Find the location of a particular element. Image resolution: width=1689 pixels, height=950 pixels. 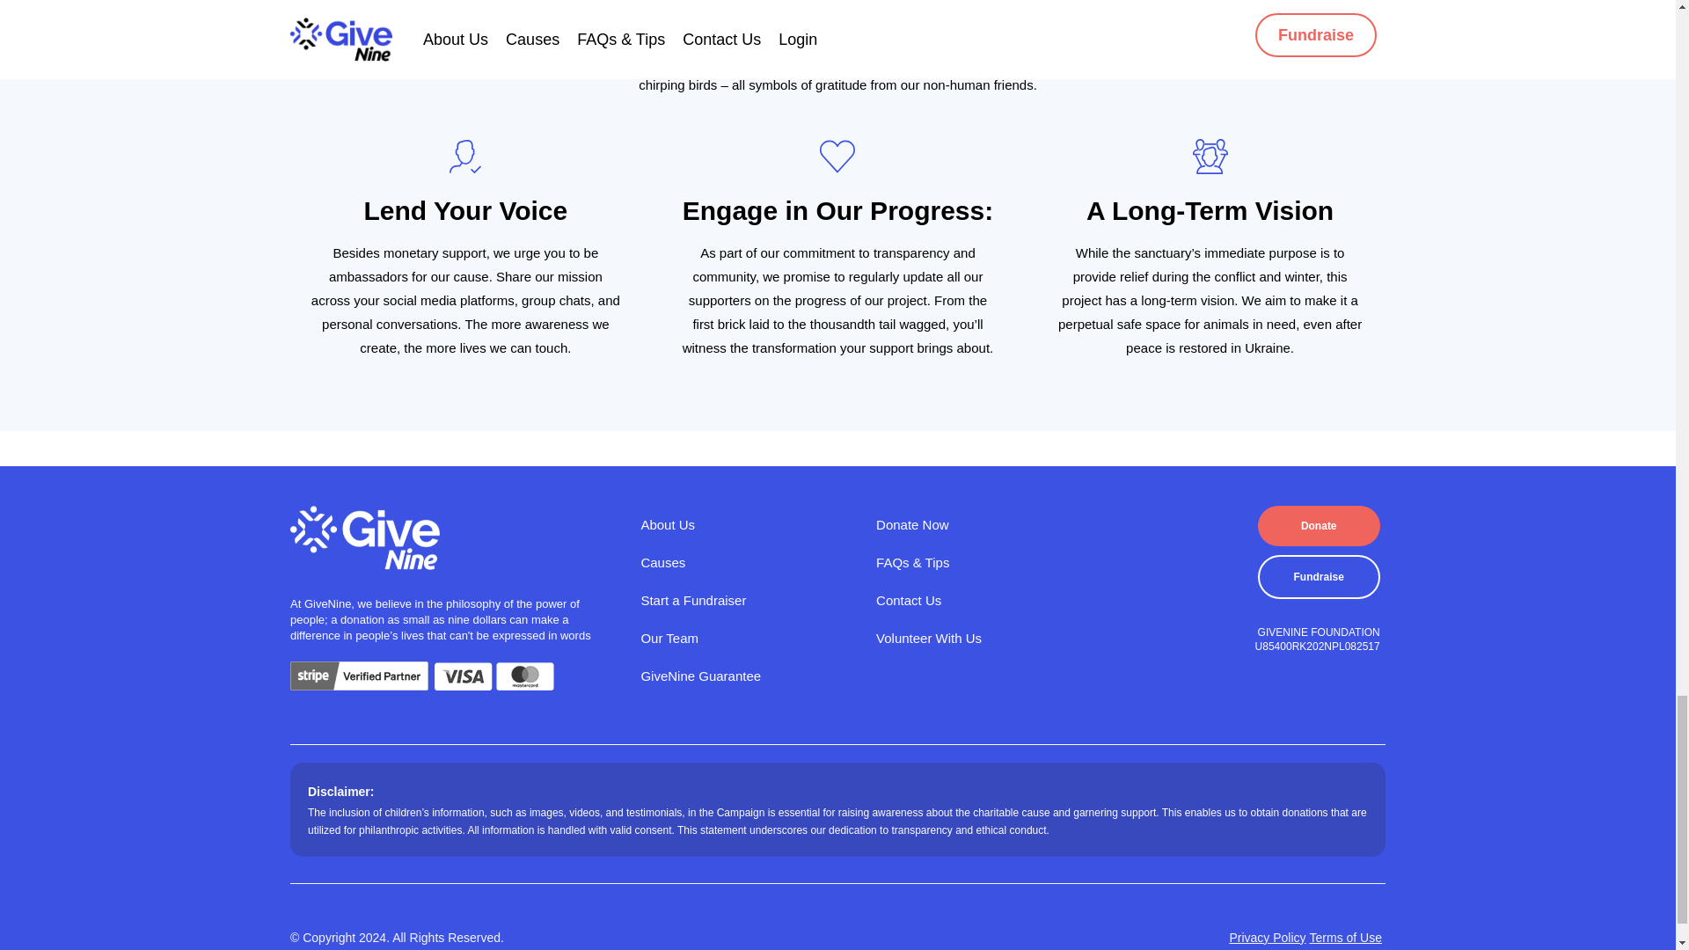

Volunteer With Us is located at coordinates (983, 637).